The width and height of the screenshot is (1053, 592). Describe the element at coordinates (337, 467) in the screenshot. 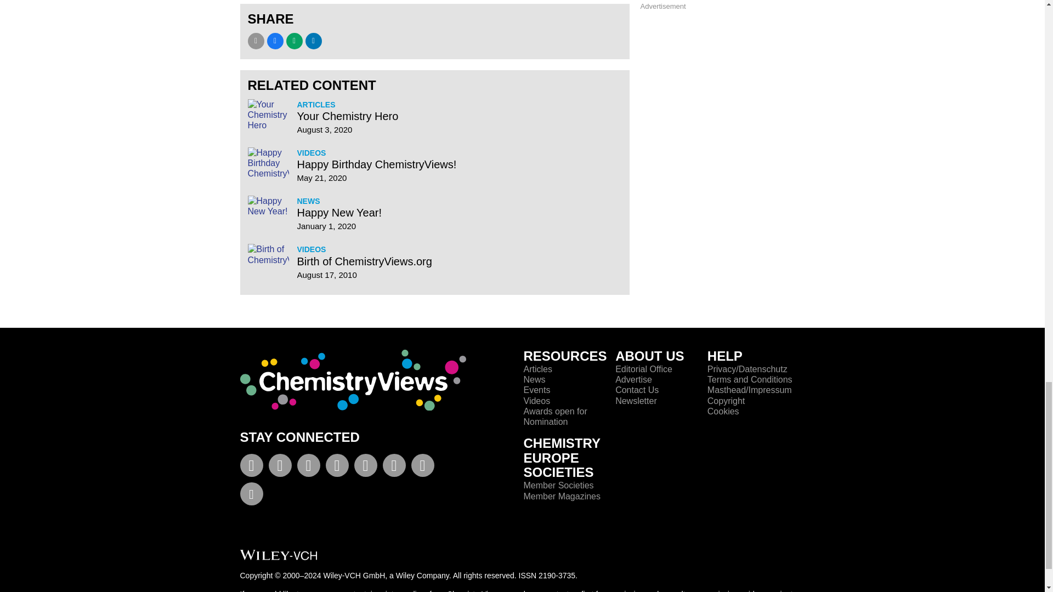

I see `LinkedIn` at that location.